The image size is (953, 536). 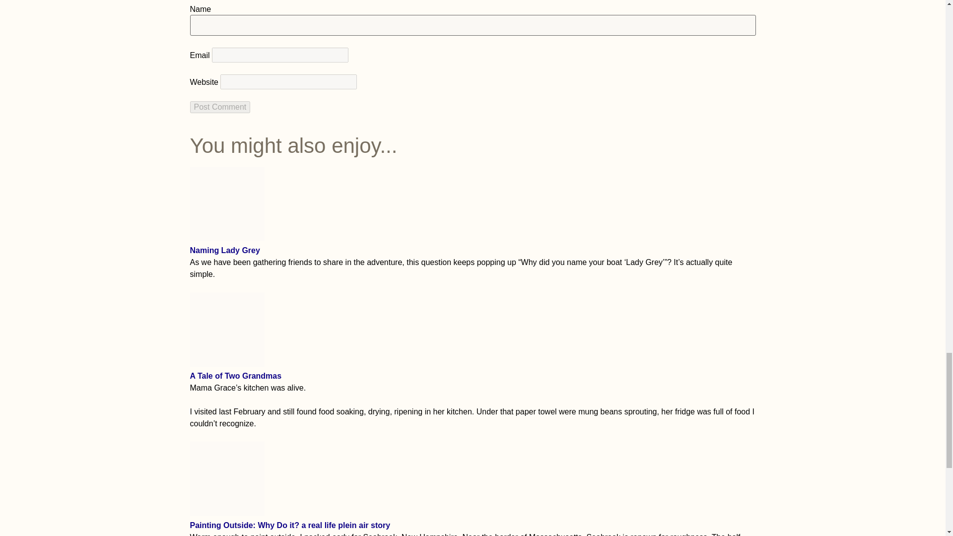 I want to click on Naming Lady Grey, so click(x=226, y=238).